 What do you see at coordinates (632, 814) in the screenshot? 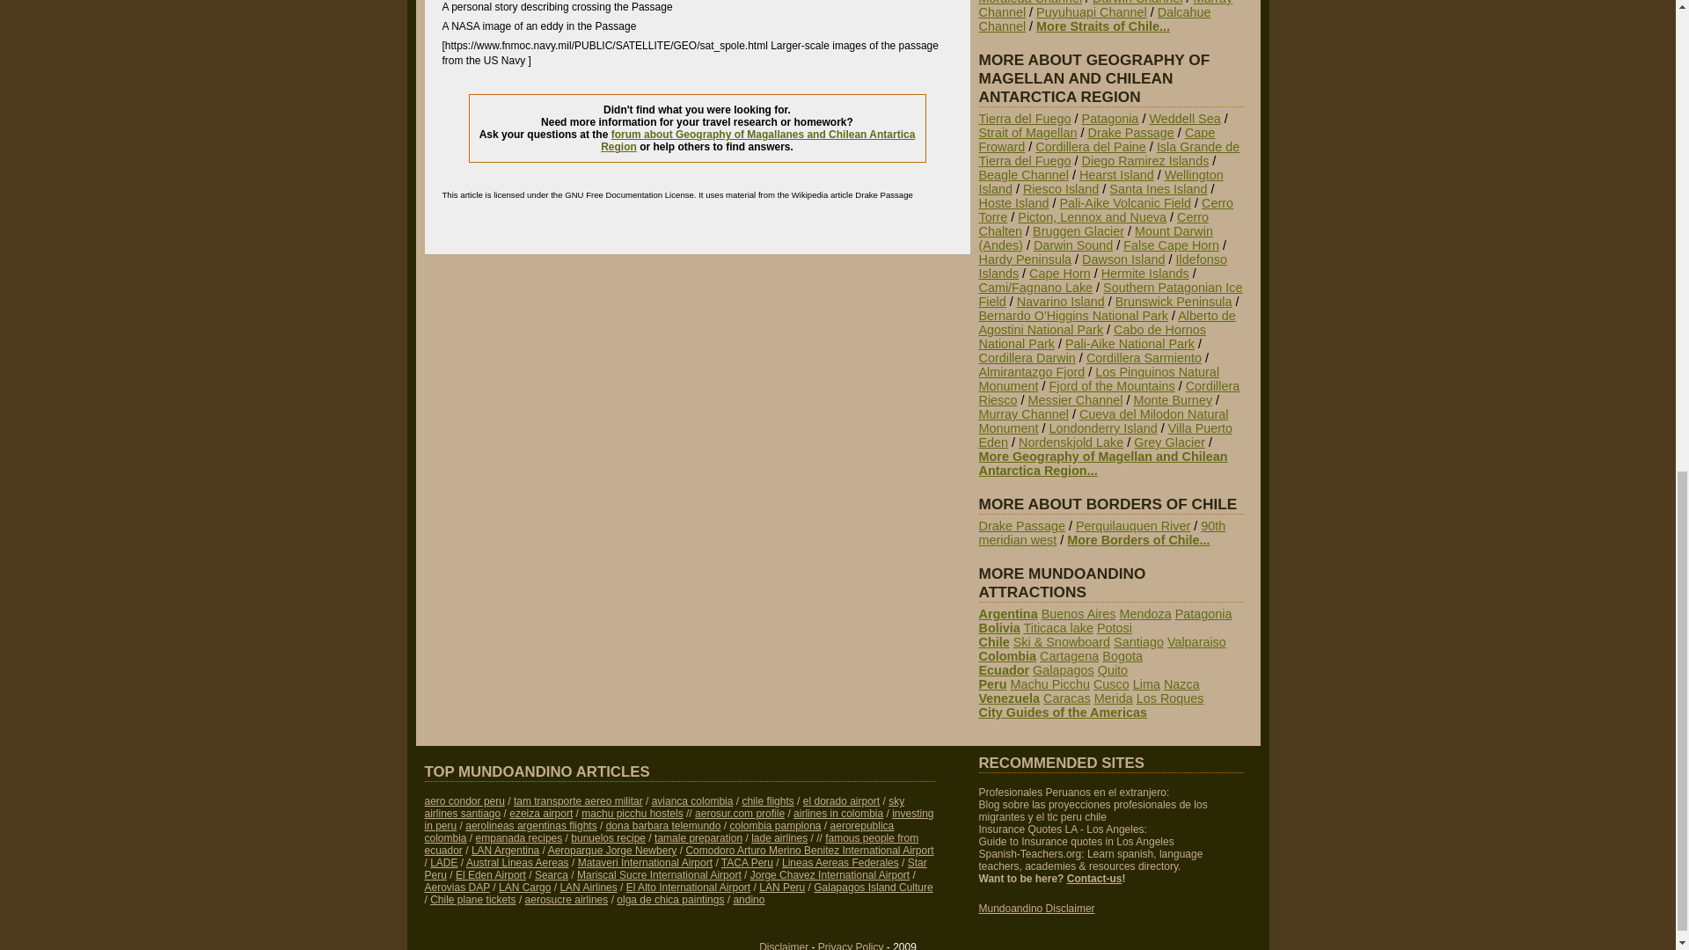
I see `machu picchu` at bounding box center [632, 814].